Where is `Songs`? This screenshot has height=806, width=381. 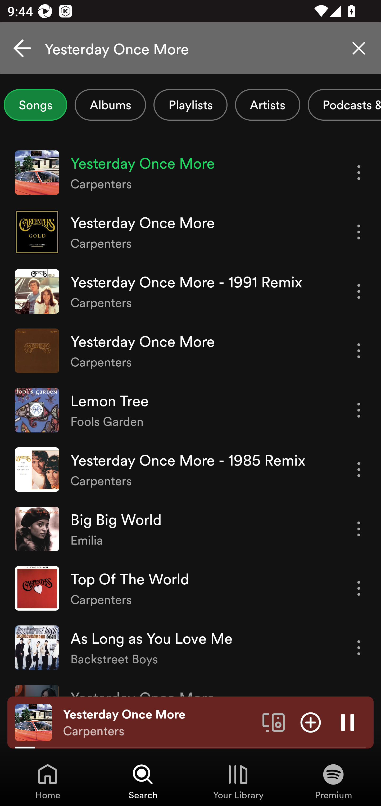
Songs is located at coordinates (35, 105).